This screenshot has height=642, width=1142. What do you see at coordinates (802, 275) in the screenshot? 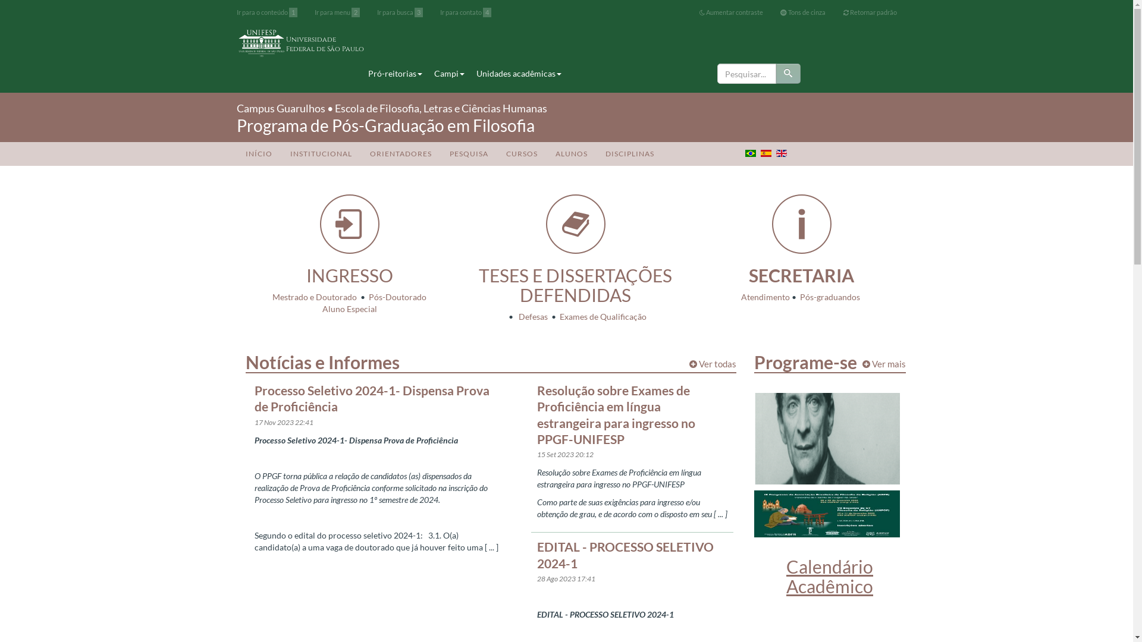
I see `SECRETARIA` at bounding box center [802, 275].